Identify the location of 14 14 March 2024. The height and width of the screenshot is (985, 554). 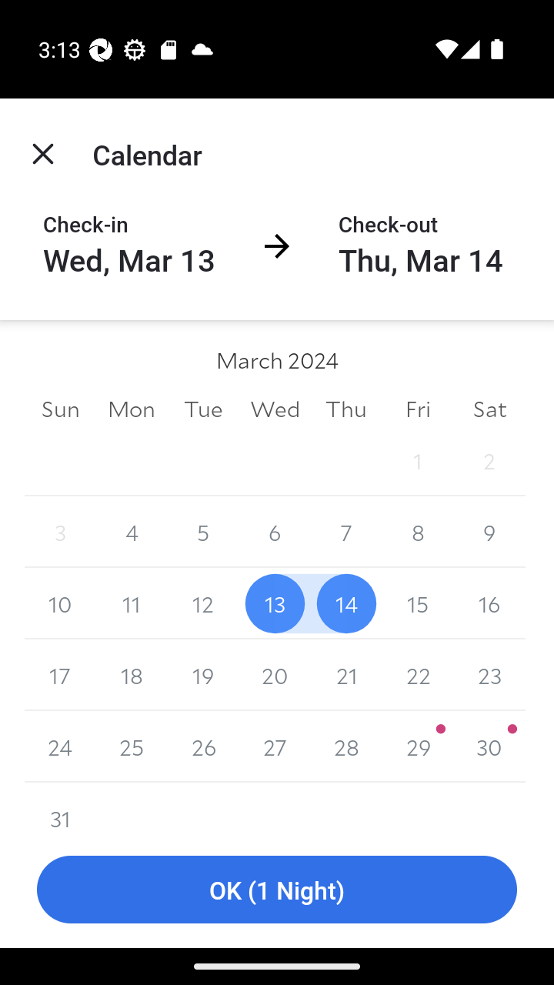
(346, 603).